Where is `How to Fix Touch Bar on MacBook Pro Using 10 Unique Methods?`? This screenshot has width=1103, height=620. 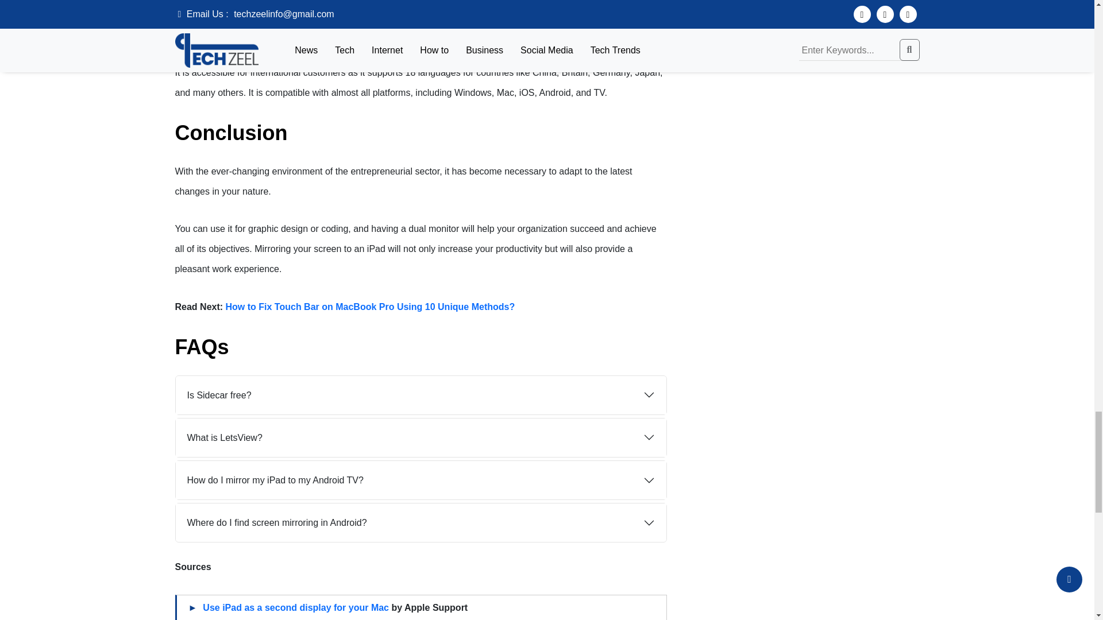
How to Fix Touch Bar on MacBook Pro Using 10 Unique Methods? is located at coordinates (370, 307).